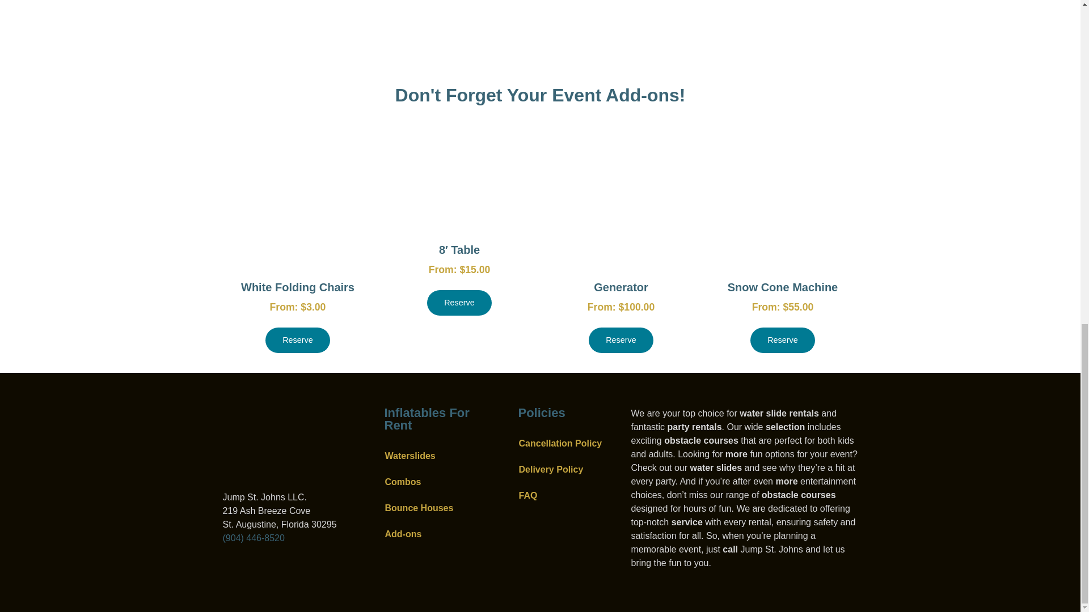 The height and width of the screenshot is (612, 1089). I want to click on Reserve, so click(459, 303).